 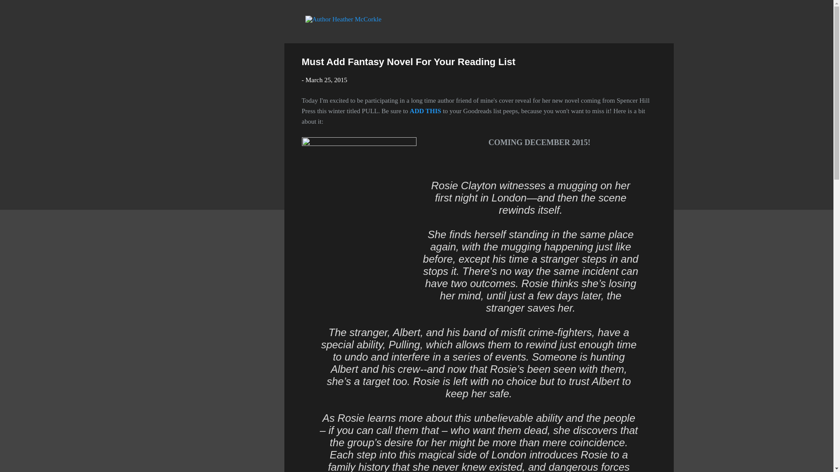 I want to click on March 25, 2015, so click(x=326, y=80).